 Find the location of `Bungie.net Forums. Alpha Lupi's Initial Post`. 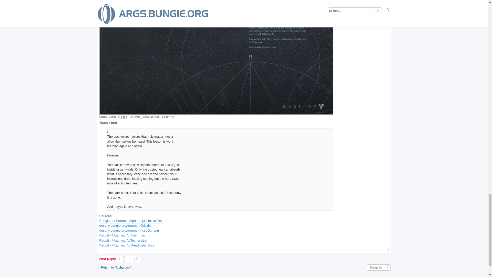

Bungie.net Forums. Alpha Lupi's Initial Post is located at coordinates (131, 221).